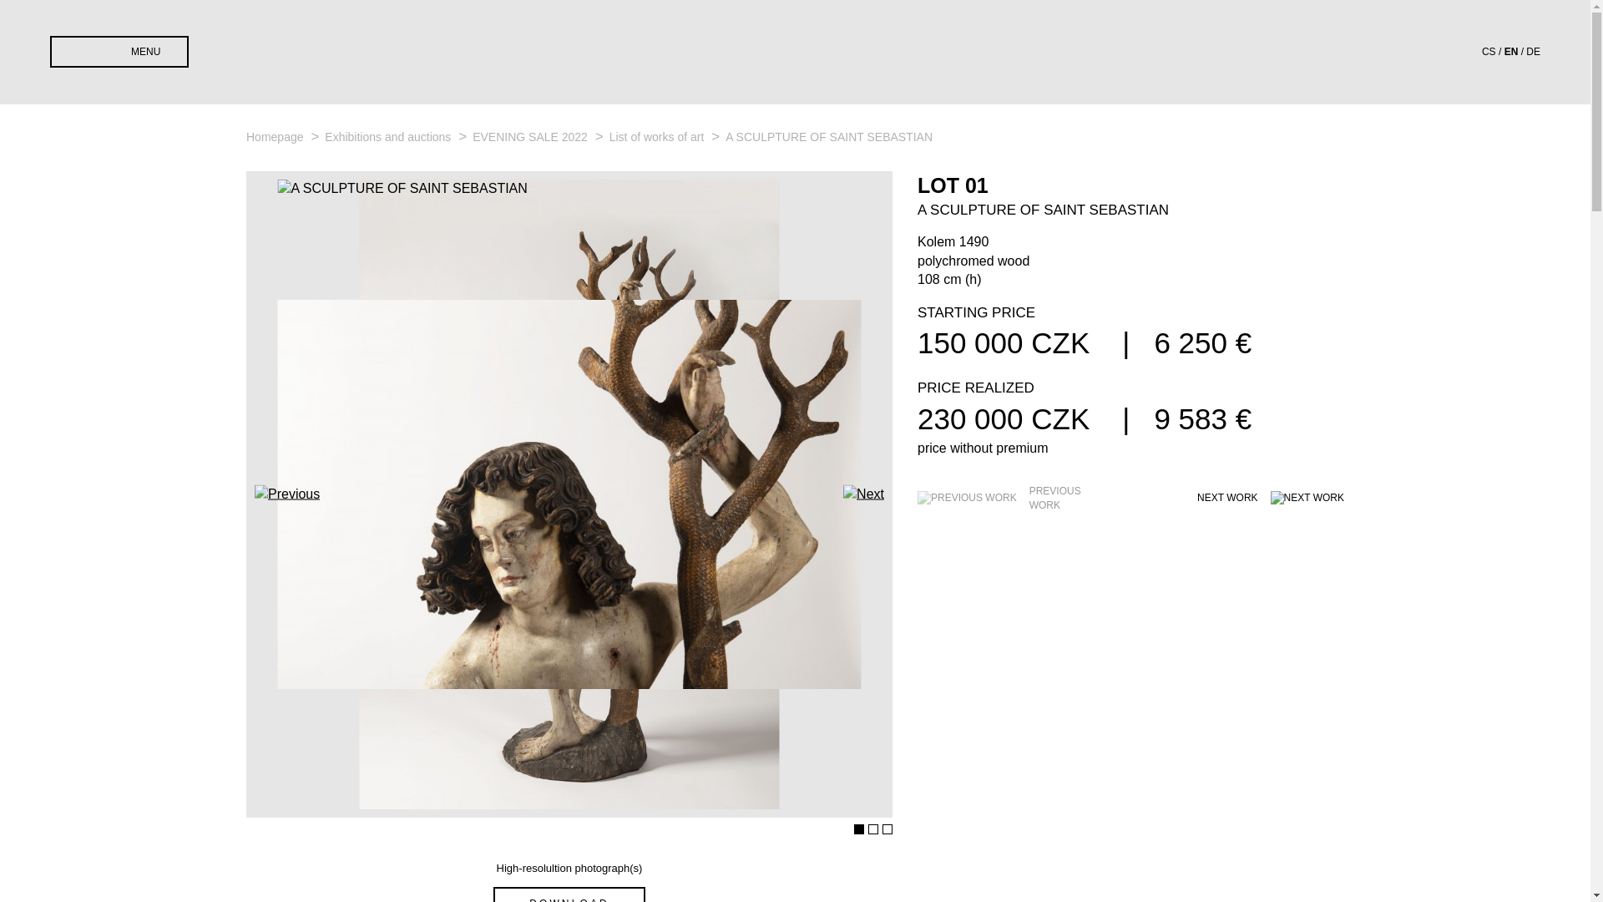 The height and width of the screenshot is (902, 1603). I want to click on List of works of art, so click(658, 136).